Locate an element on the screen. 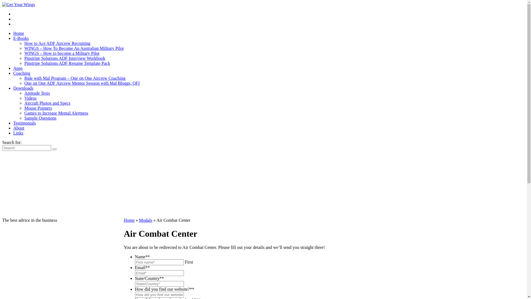 This screenshot has height=299, width=531. Home is located at coordinates (19, 33).